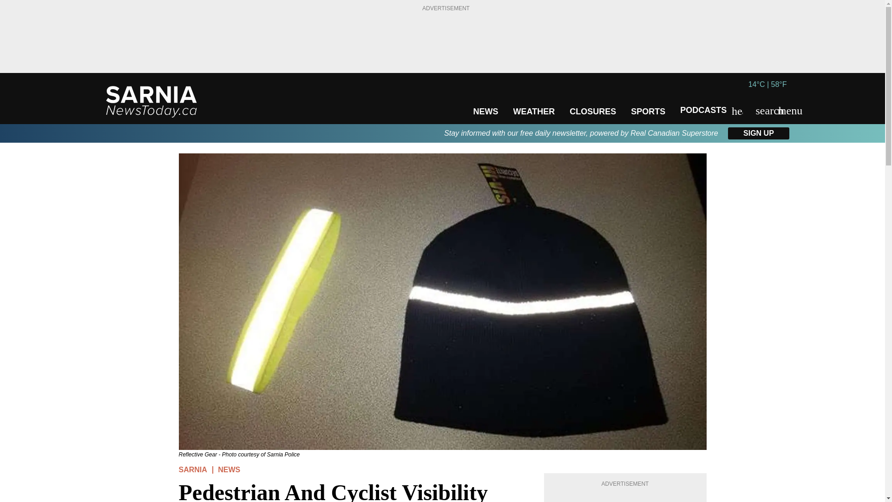  I want to click on NEWS, so click(485, 112).